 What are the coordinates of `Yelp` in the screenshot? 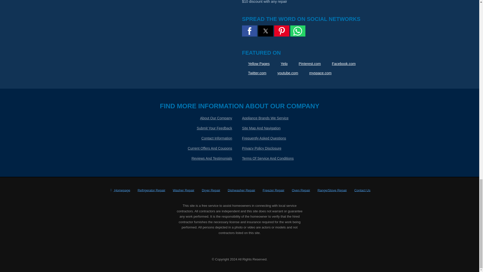 It's located at (281, 64).